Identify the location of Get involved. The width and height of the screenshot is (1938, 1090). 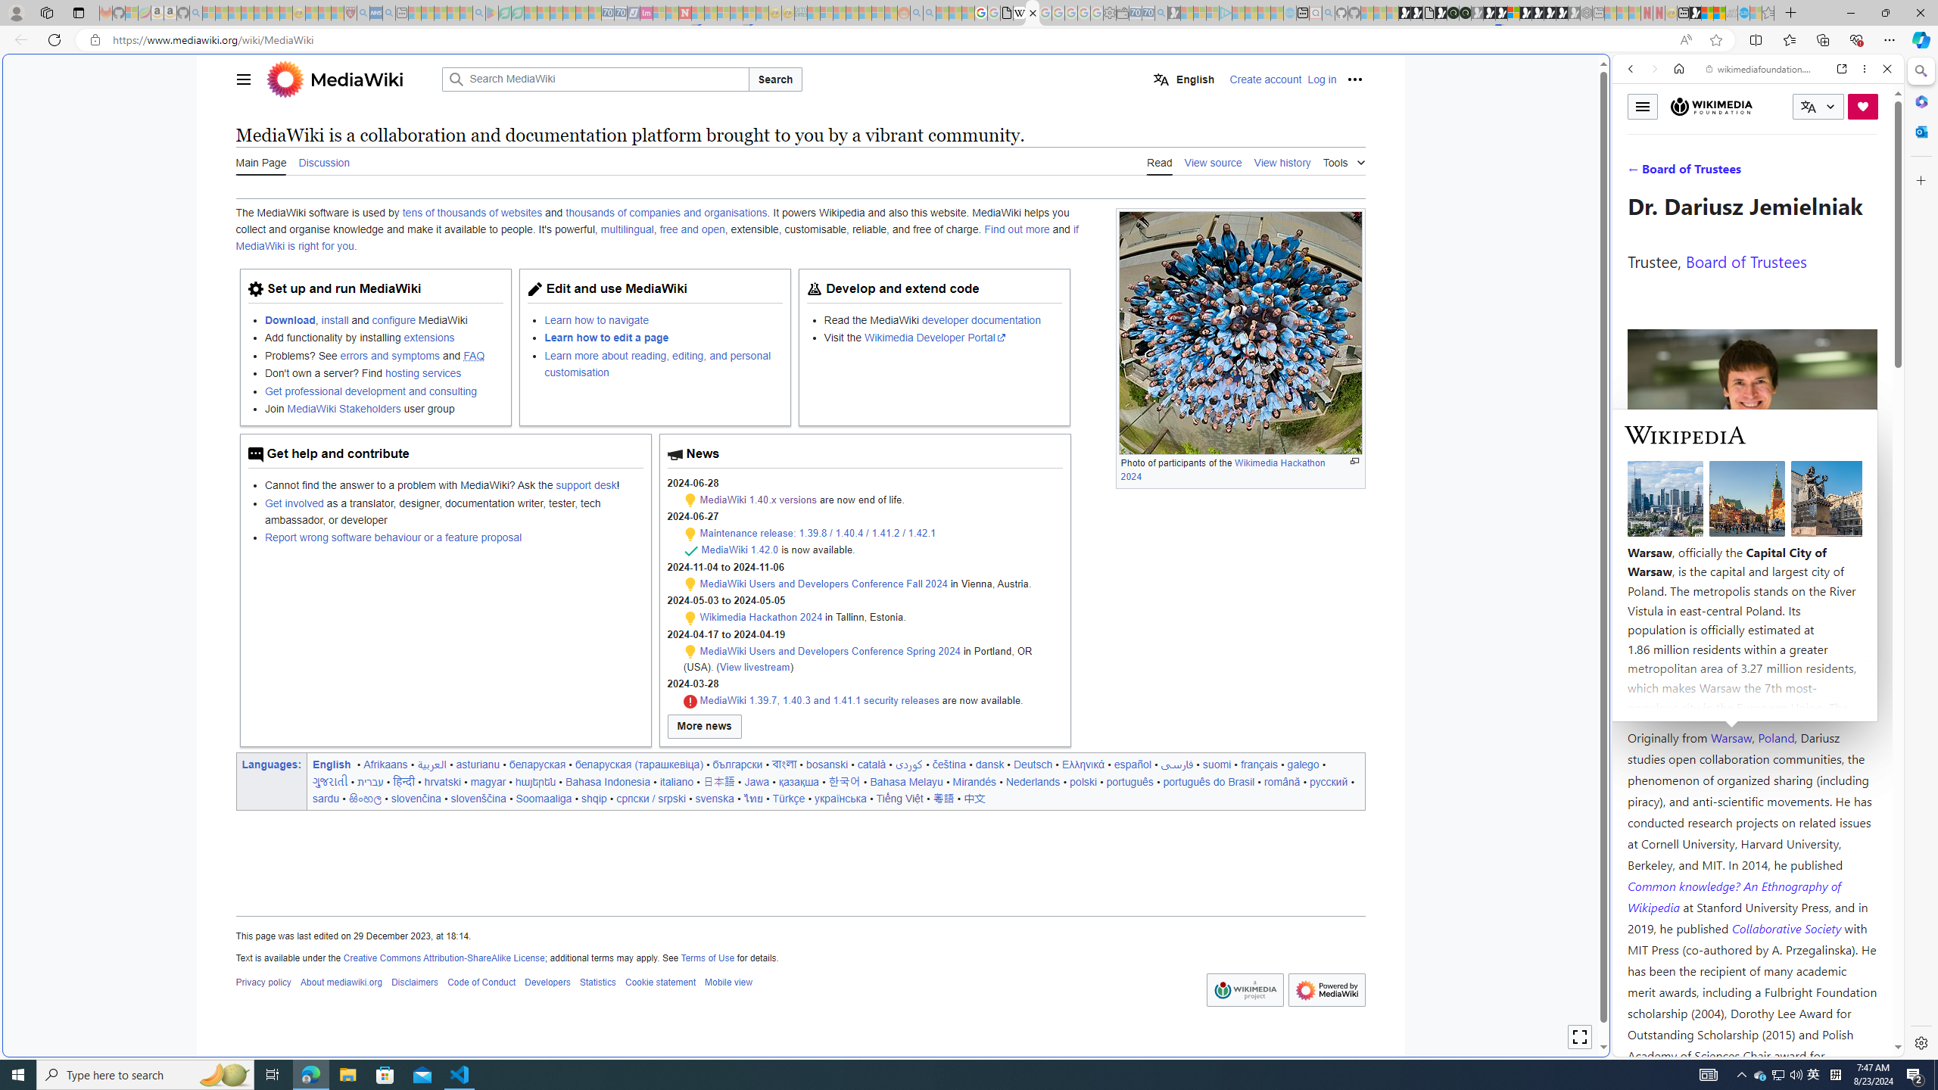
(294, 503).